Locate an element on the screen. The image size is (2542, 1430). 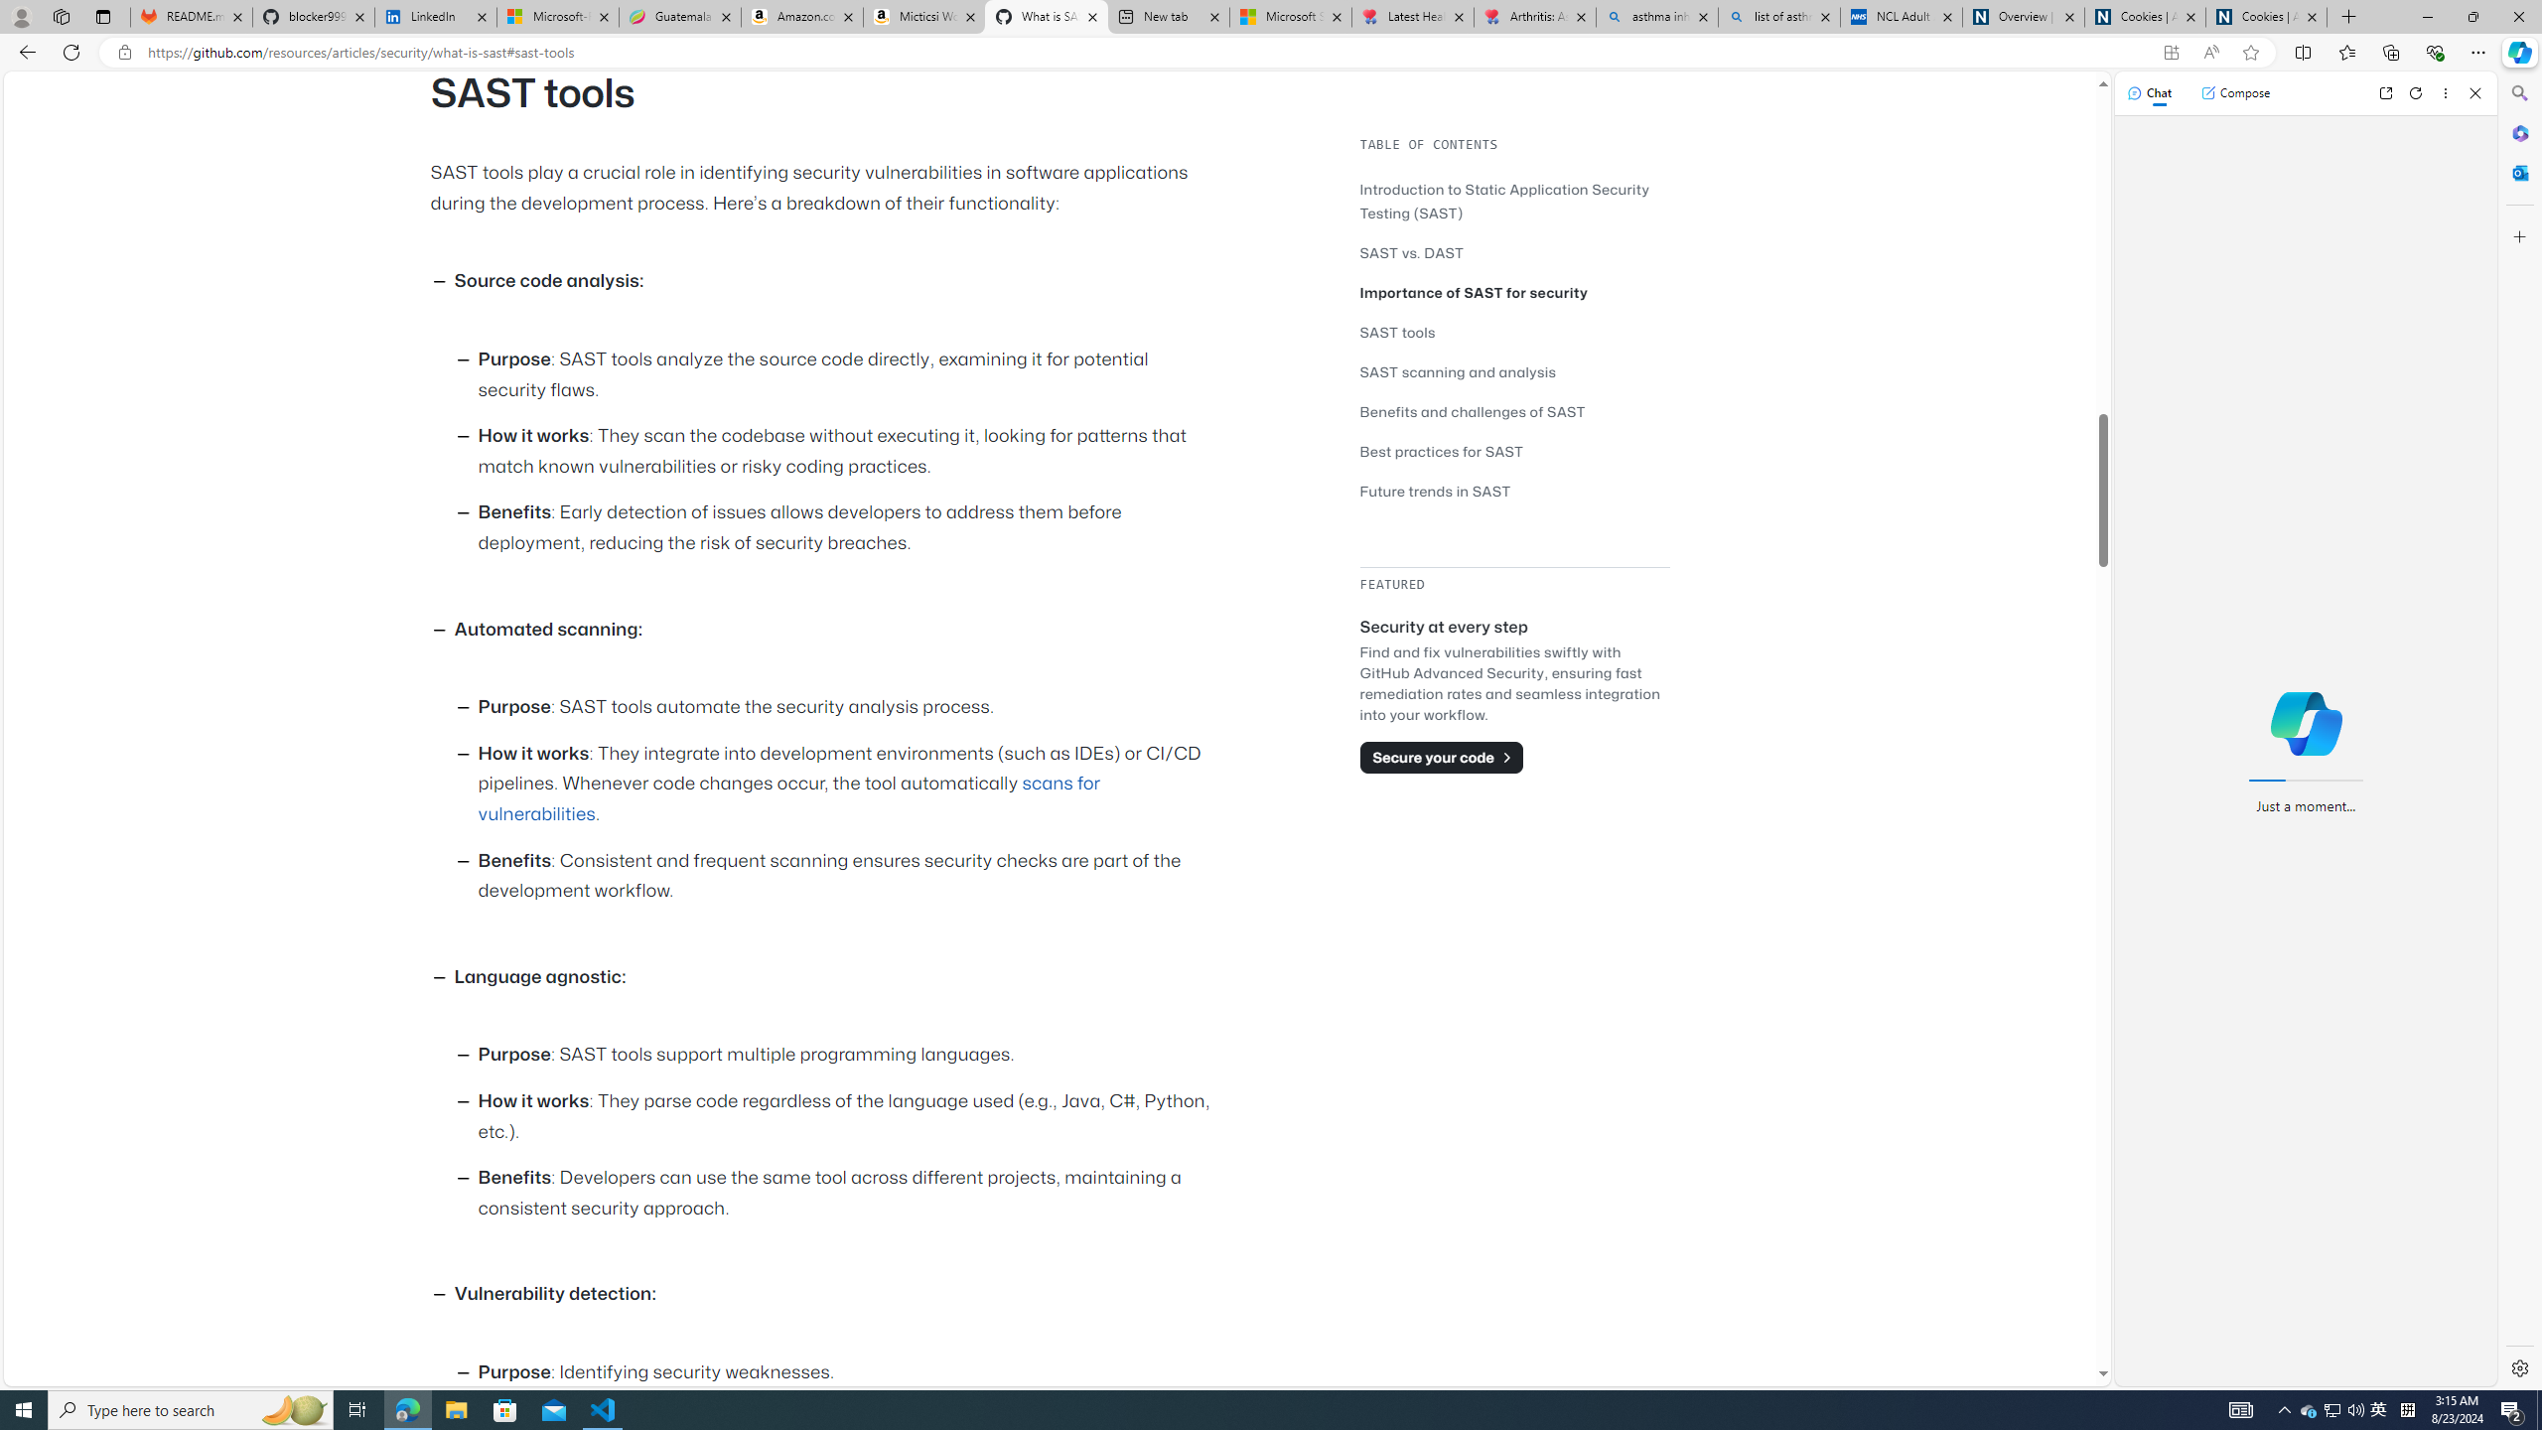
Future trends in SAST is located at coordinates (1436, 491).